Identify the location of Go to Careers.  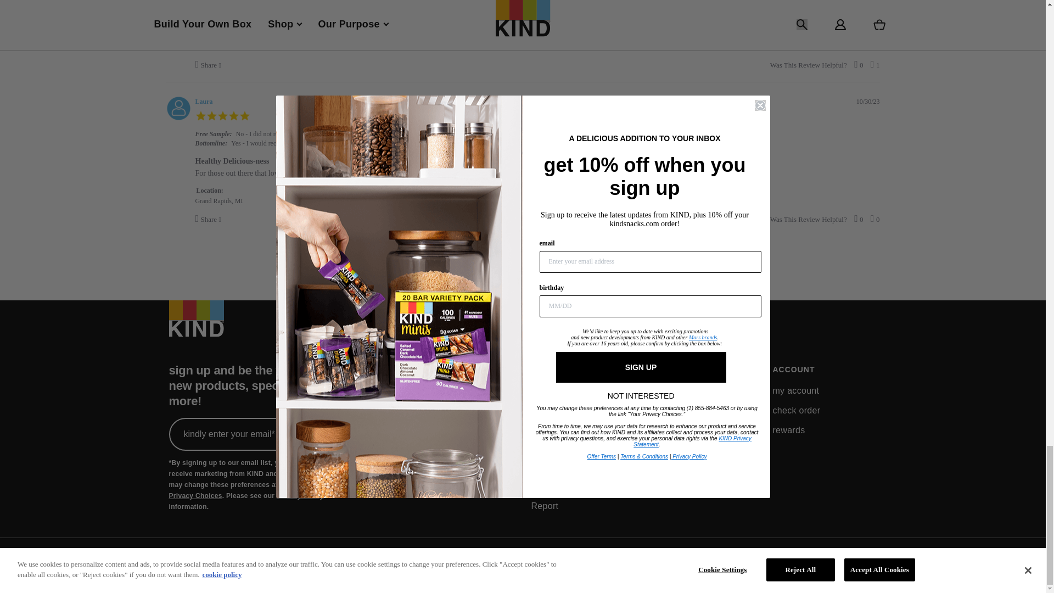
(546, 450).